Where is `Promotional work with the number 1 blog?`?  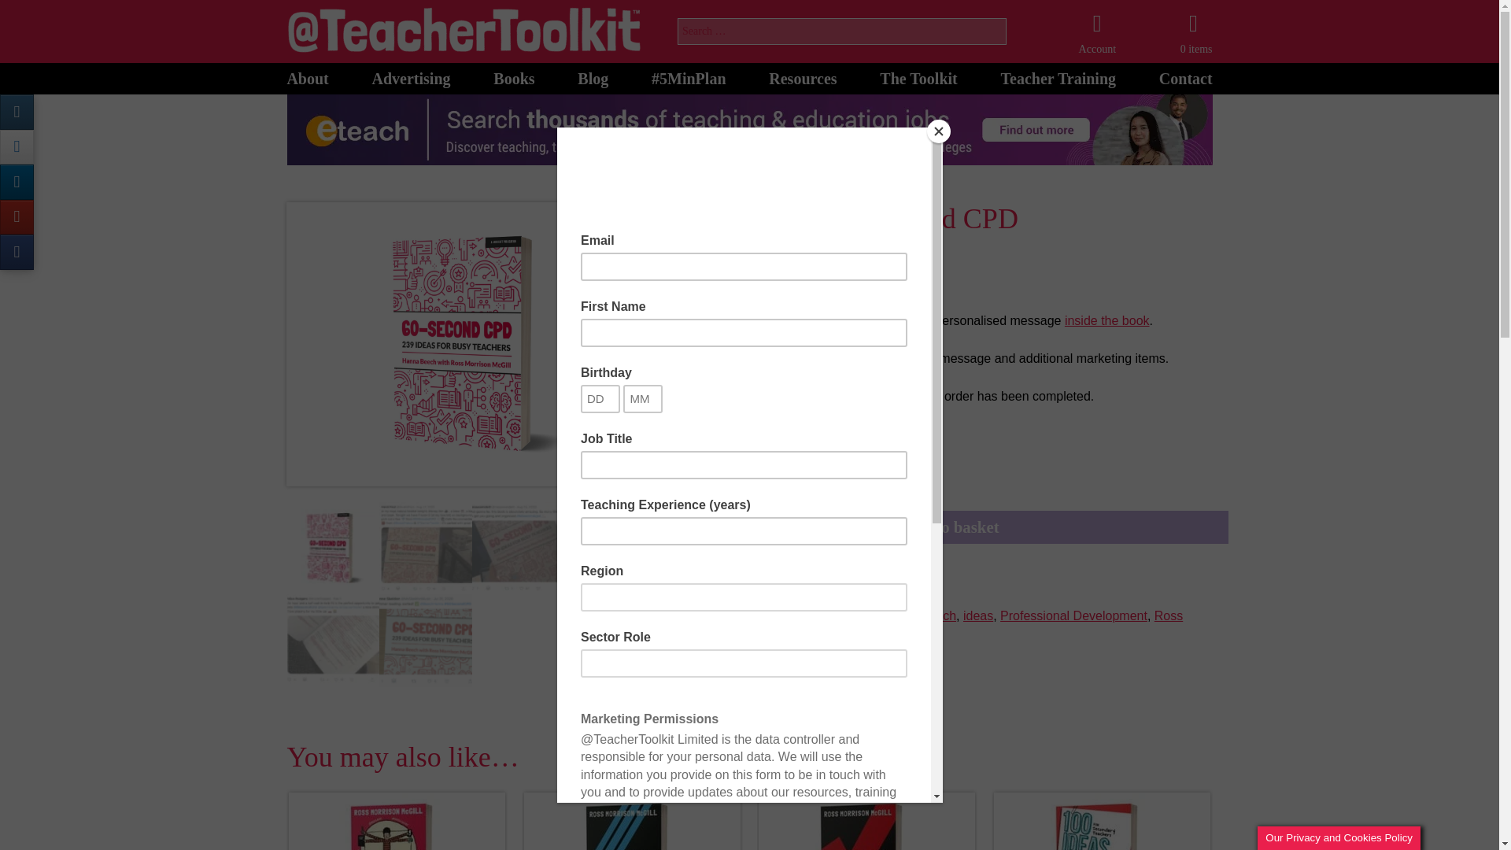
Promotional work with the number 1 blog? is located at coordinates (411, 74).